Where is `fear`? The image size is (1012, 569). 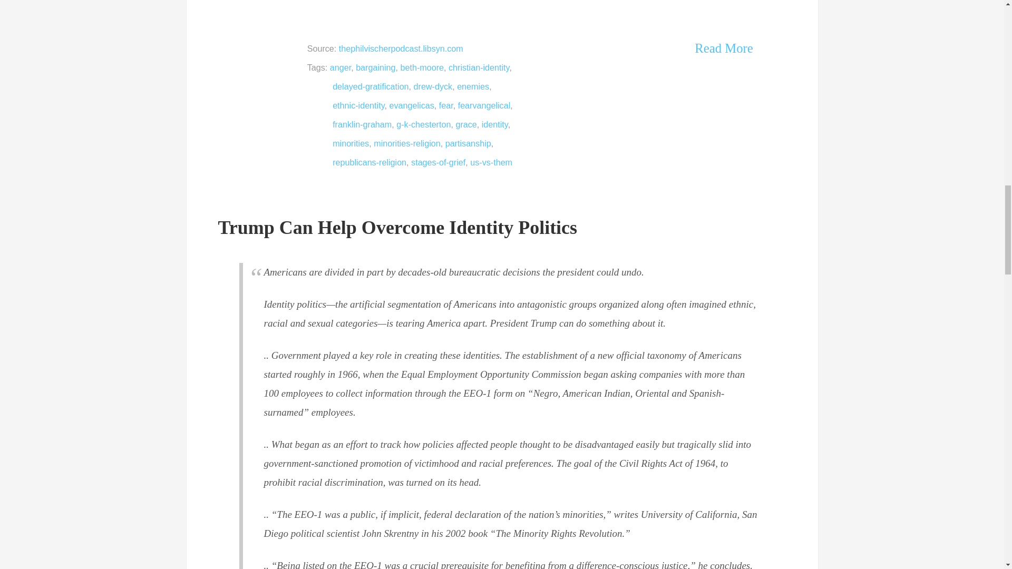
fear is located at coordinates (446, 105).